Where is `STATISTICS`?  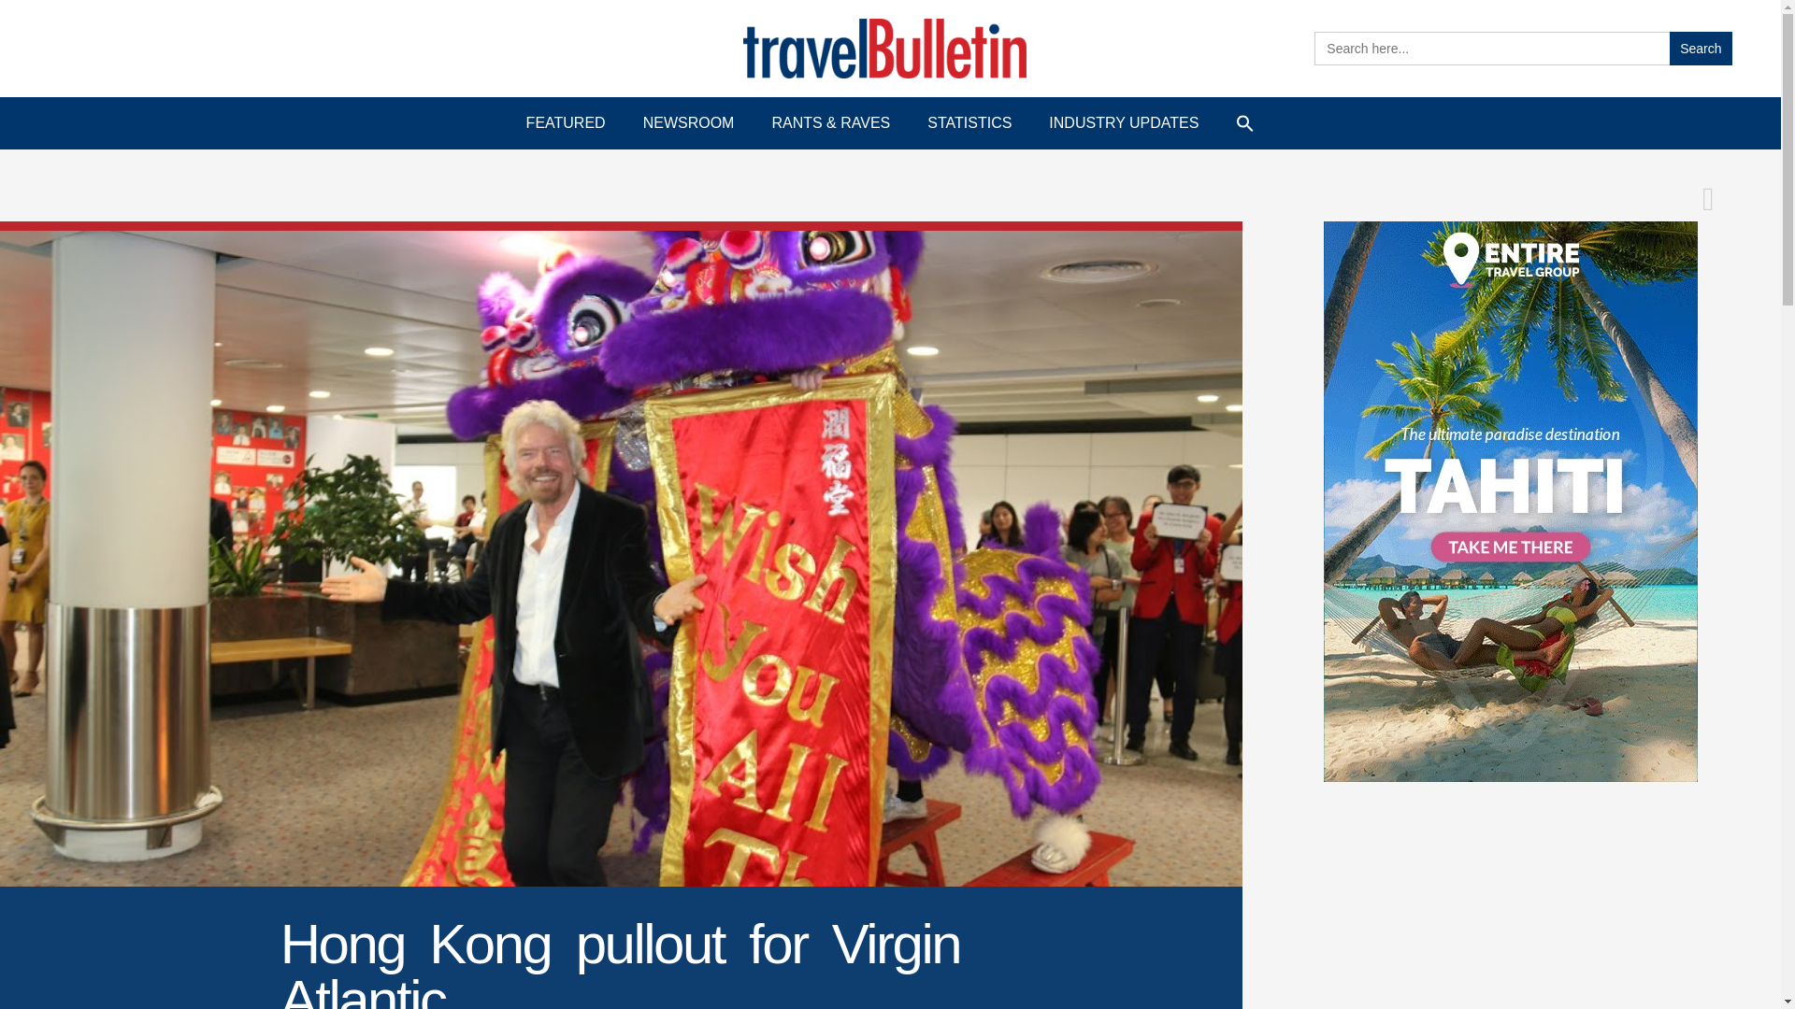 STATISTICS is located at coordinates (969, 123).